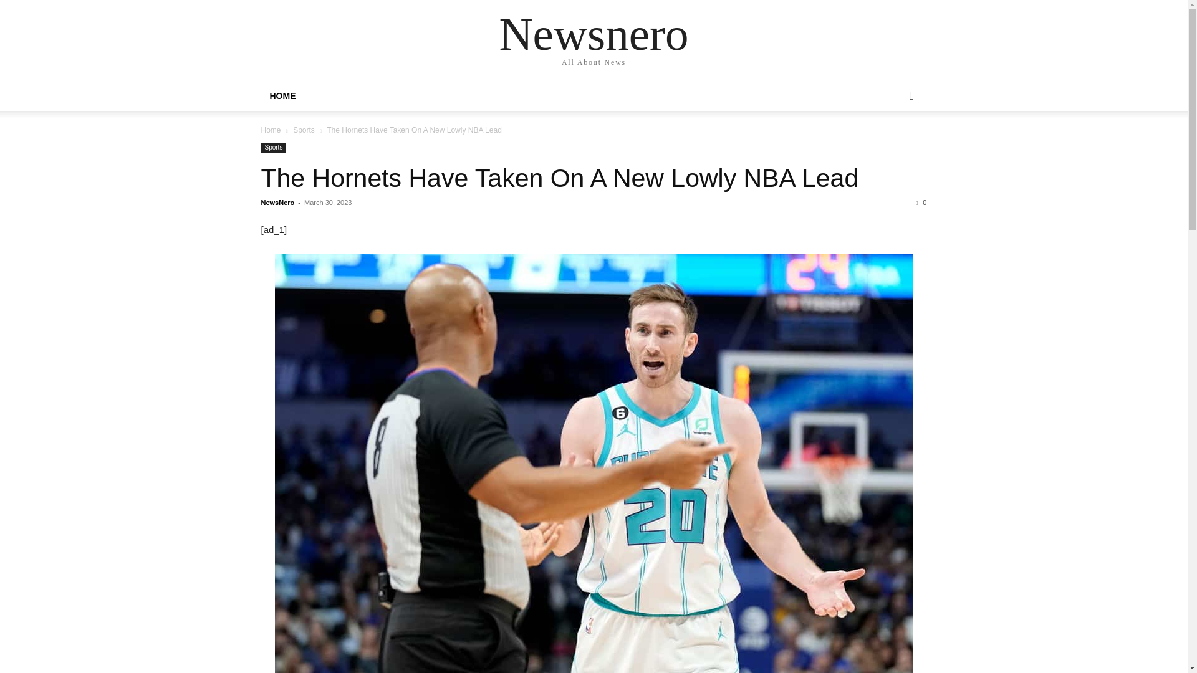 The width and height of the screenshot is (1197, 673). Describe the element at coordinates (304, 130) in the screenshot. I see `Sports` at that location.